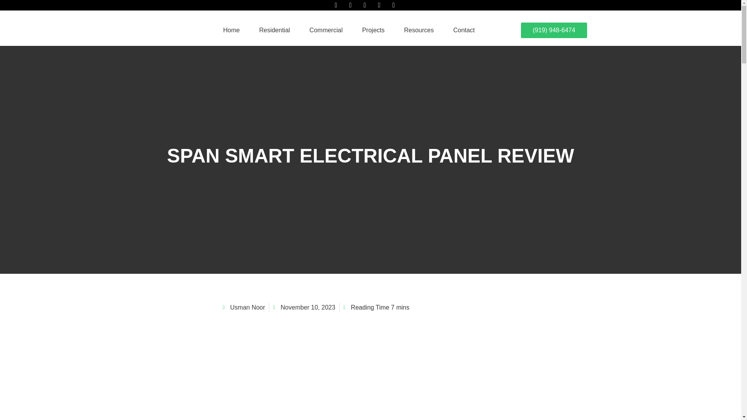 This screenshot has height=420, width=747. Describe the element at coordinates (419, 30) in the screenshot. I see `Resources` at that location.